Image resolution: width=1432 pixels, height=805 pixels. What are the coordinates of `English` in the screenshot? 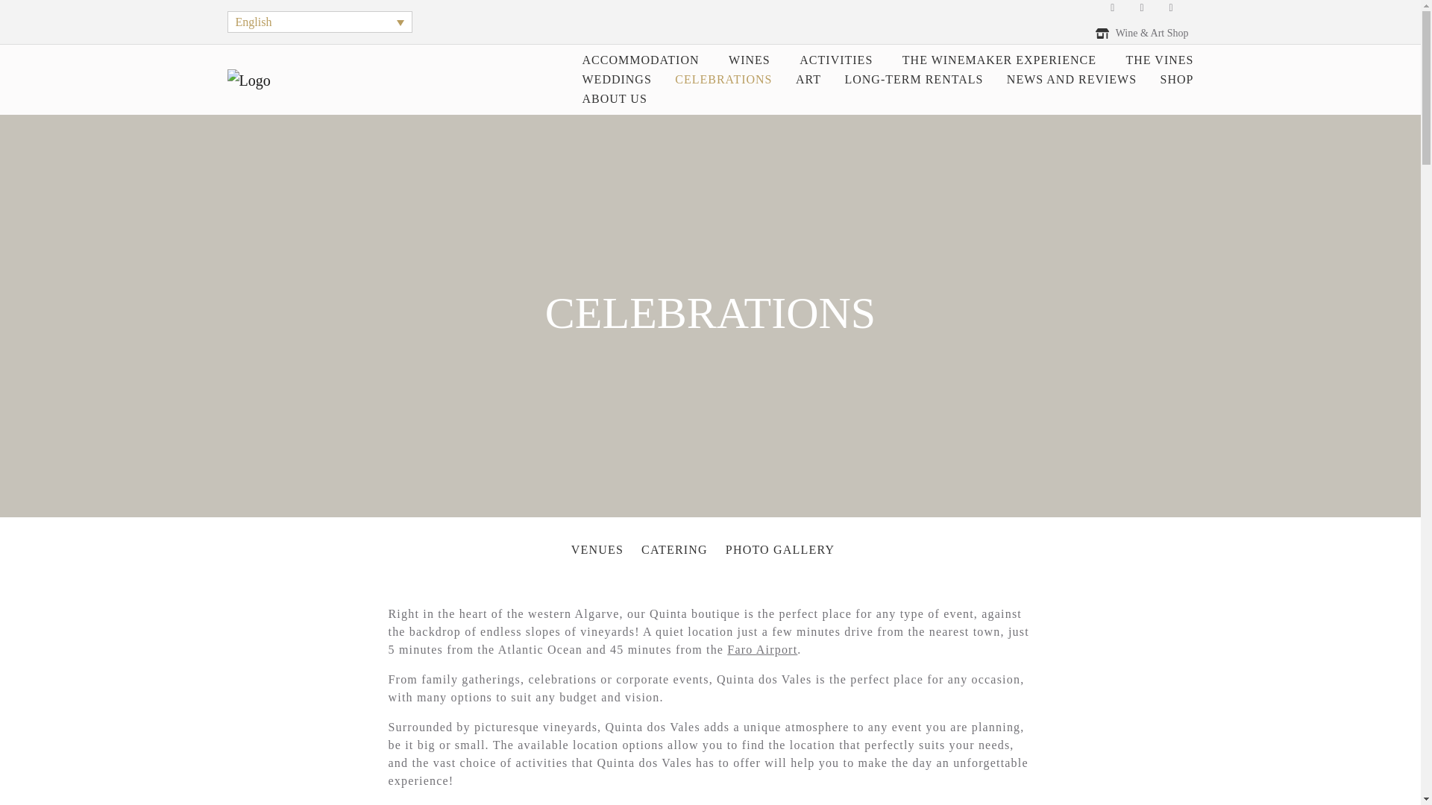 It's located at (319, 22).